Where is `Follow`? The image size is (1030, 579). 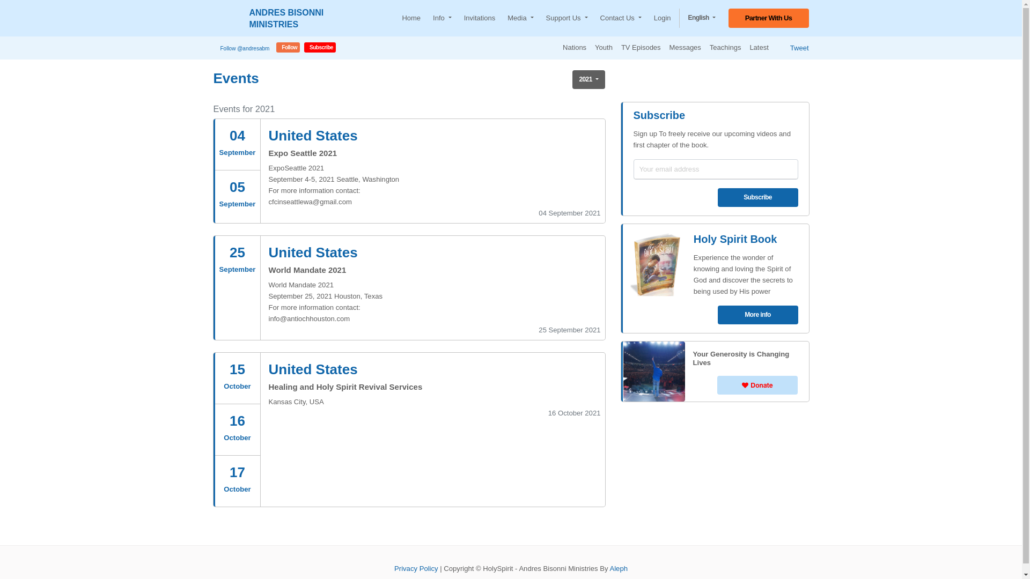
Follow is located at coordinates (288, 47).